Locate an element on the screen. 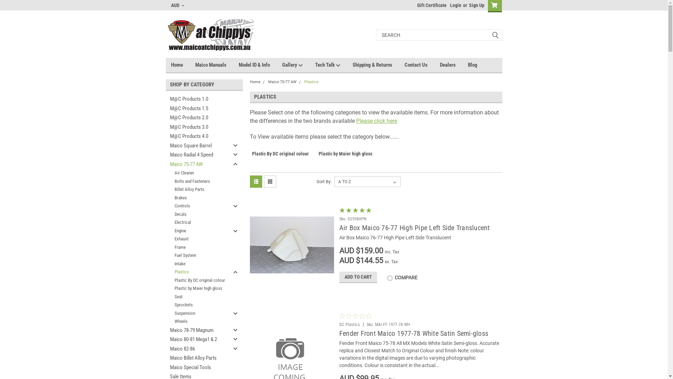  Gallery is located at coordinates (298, 65).